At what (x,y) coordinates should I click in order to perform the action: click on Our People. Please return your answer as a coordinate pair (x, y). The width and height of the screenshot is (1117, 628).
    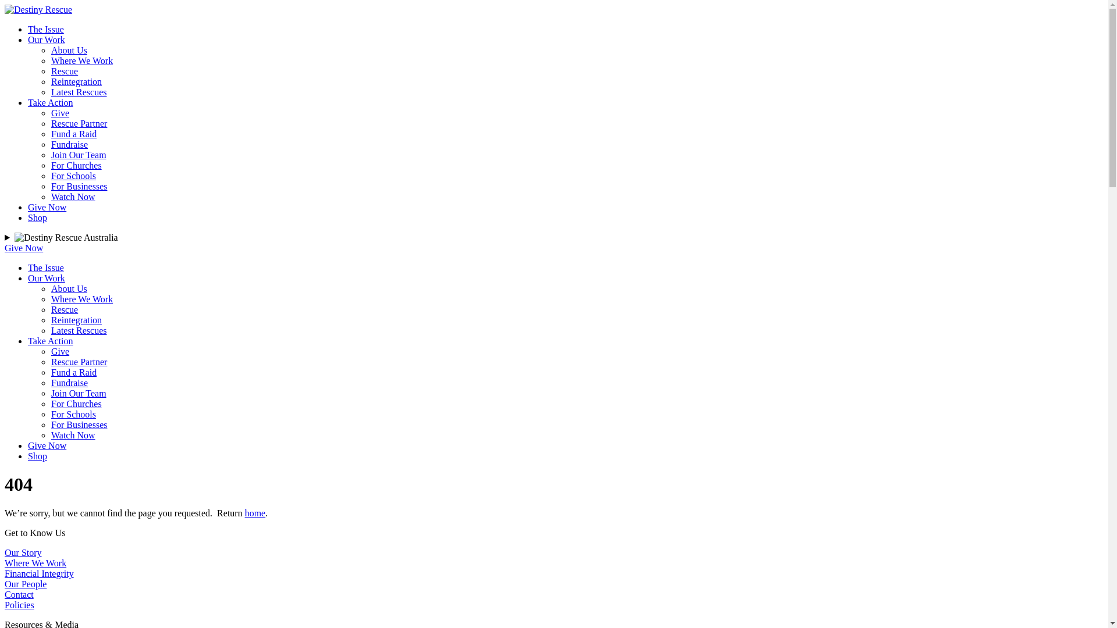
    Looking at the image, I should click on (26, 584).